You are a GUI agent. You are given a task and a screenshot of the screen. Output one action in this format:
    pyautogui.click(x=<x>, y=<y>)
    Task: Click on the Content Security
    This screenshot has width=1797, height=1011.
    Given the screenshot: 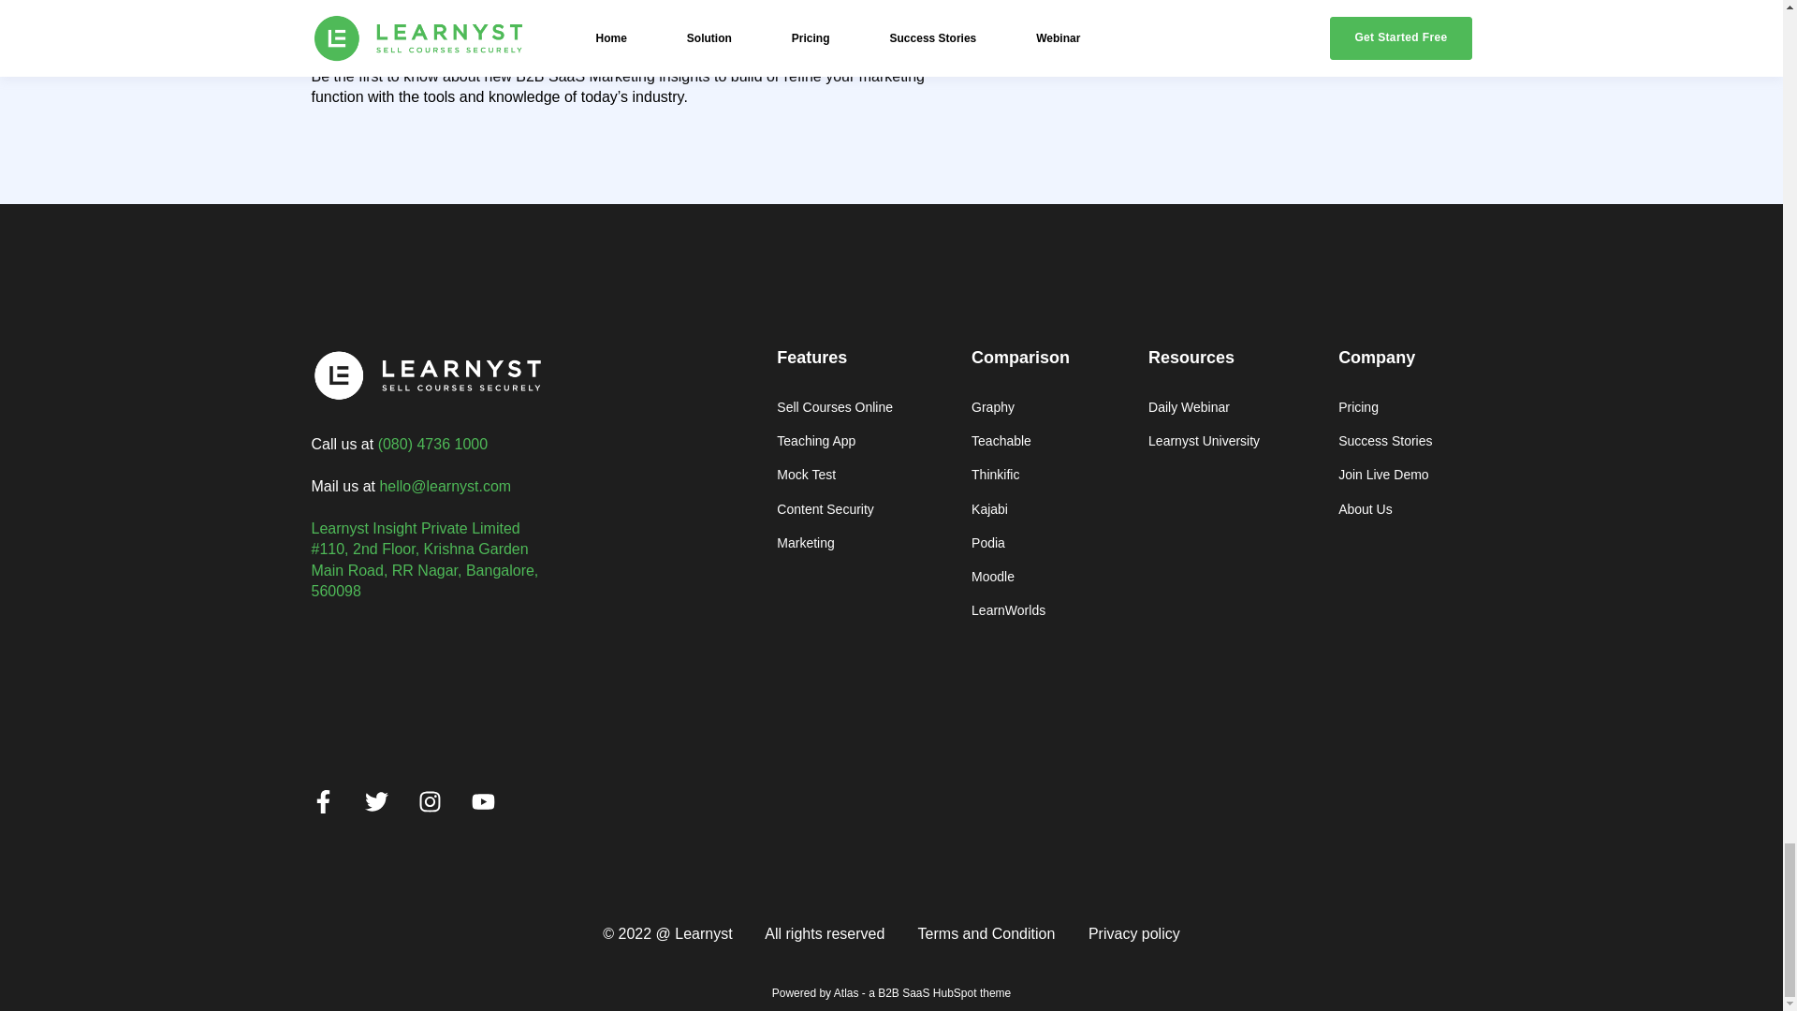 What is the action you would take?
    pyautogui.click(x=835, y=509)
    